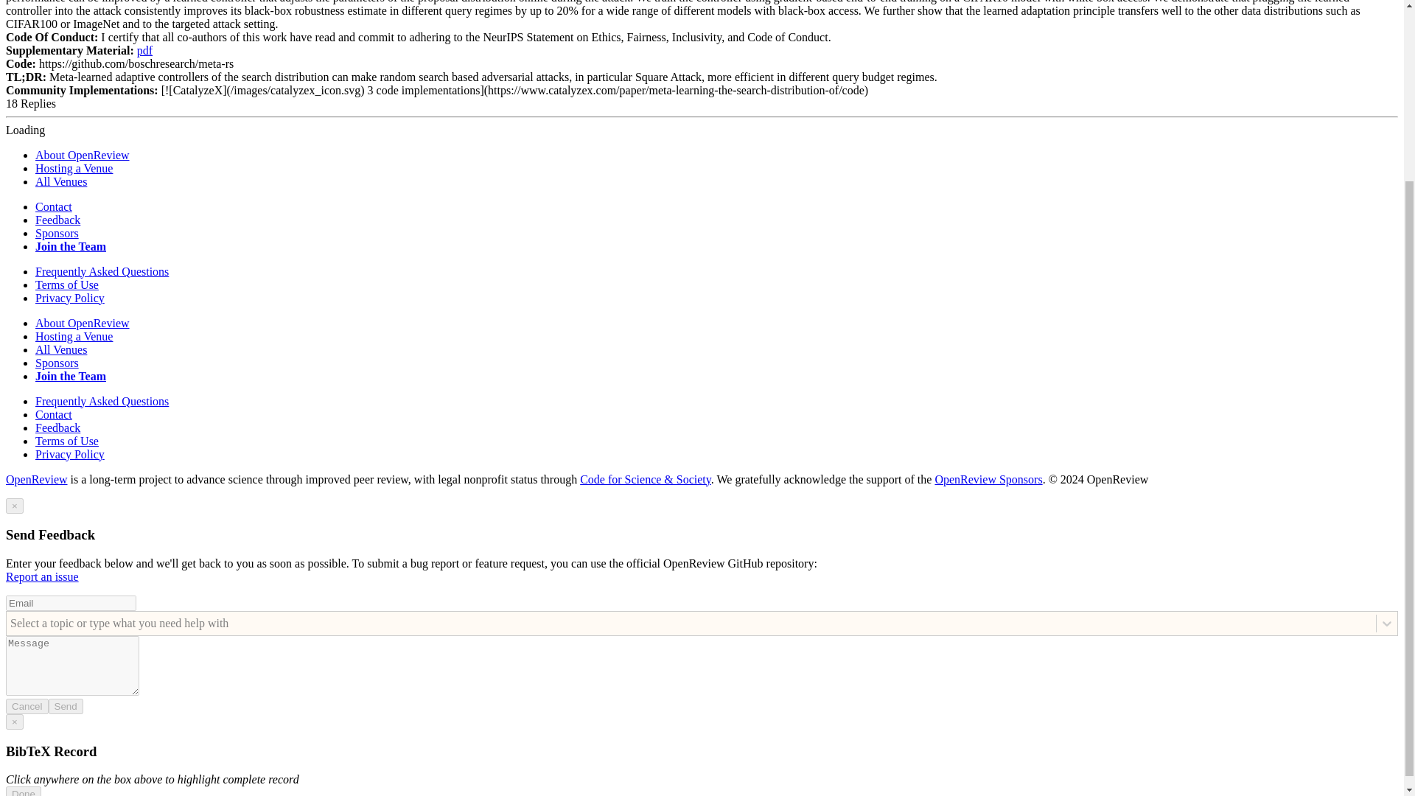  What do you see at coordinates (83, 323) in the screenshot?
I see `About OpenReview` at bounding box center [83, 323].